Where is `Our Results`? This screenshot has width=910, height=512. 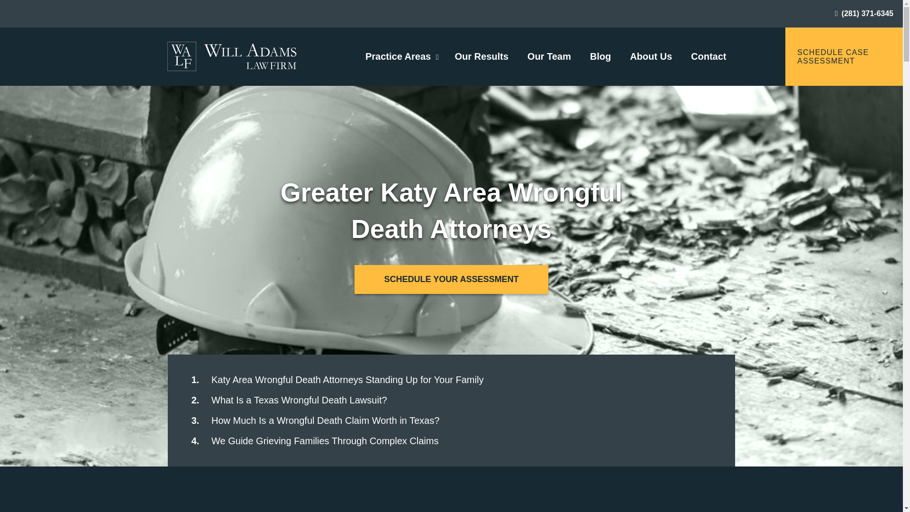
Our Results is located at coordinates (481, 56).